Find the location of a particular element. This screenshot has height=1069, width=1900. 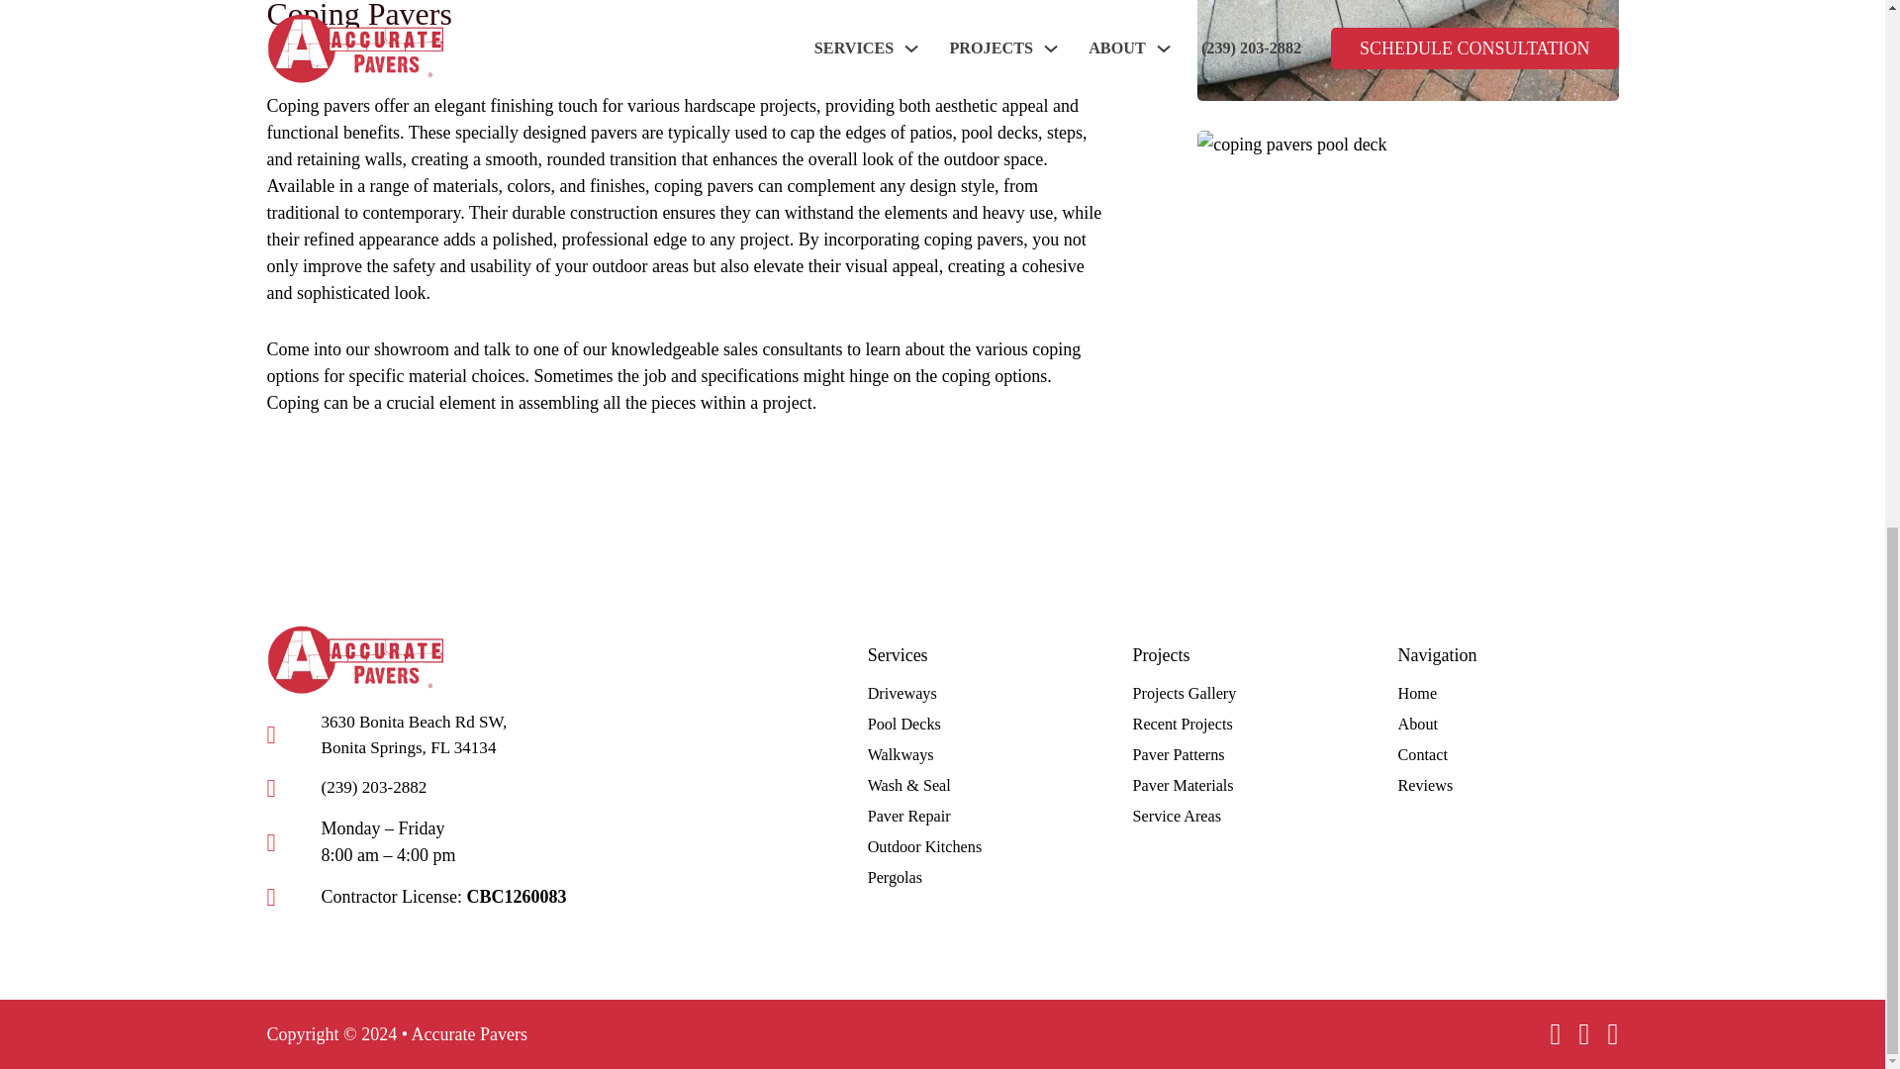

Walkways is located at coordinates (901, 754).